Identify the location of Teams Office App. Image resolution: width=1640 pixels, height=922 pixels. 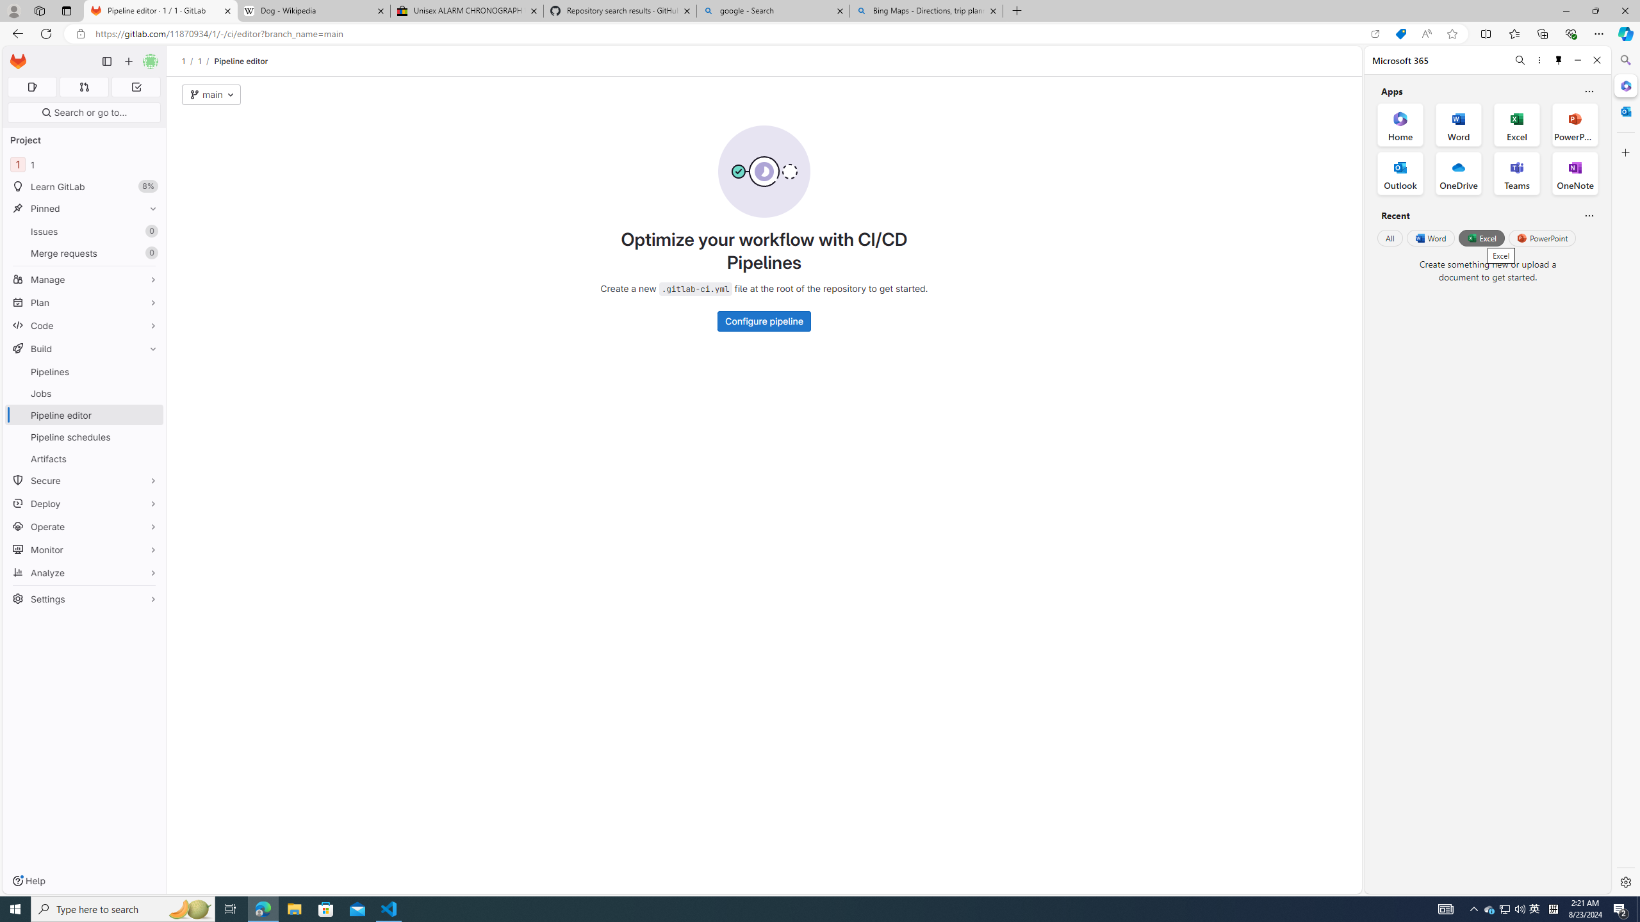
(1517, 174).